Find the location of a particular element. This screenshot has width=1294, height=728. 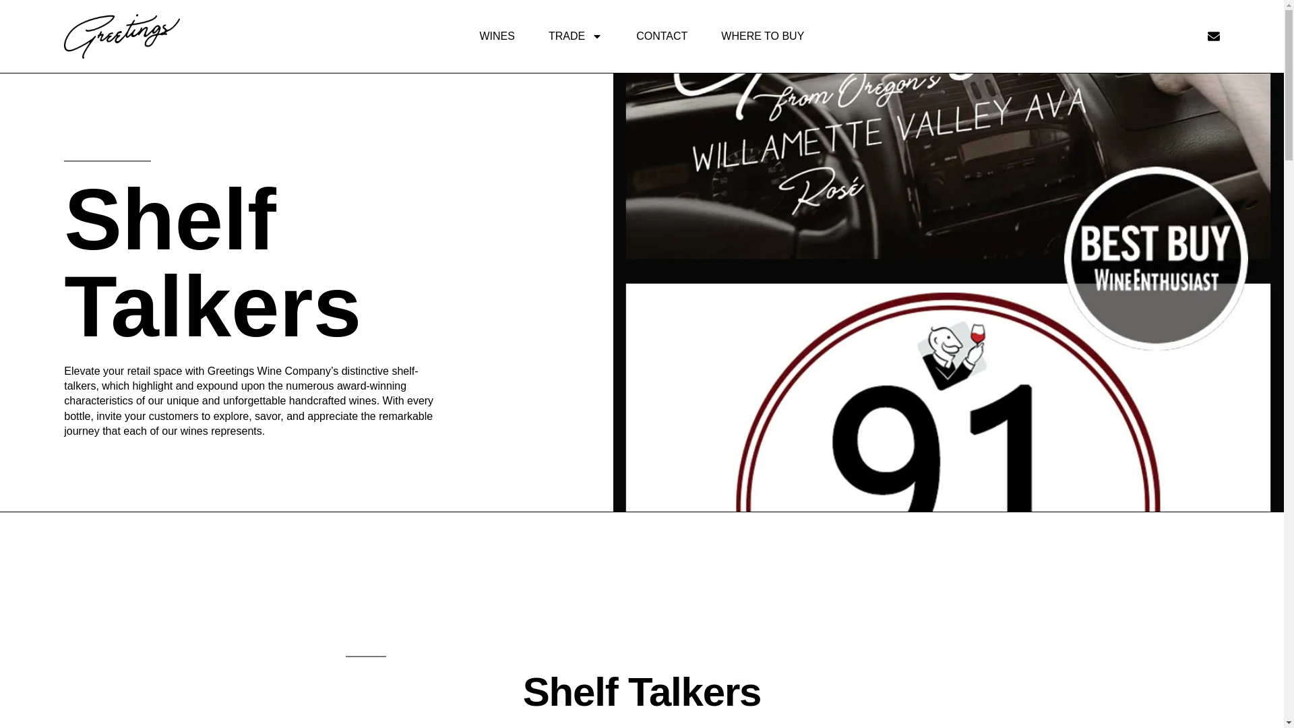

TRADE is located at coordinates (576, 36).